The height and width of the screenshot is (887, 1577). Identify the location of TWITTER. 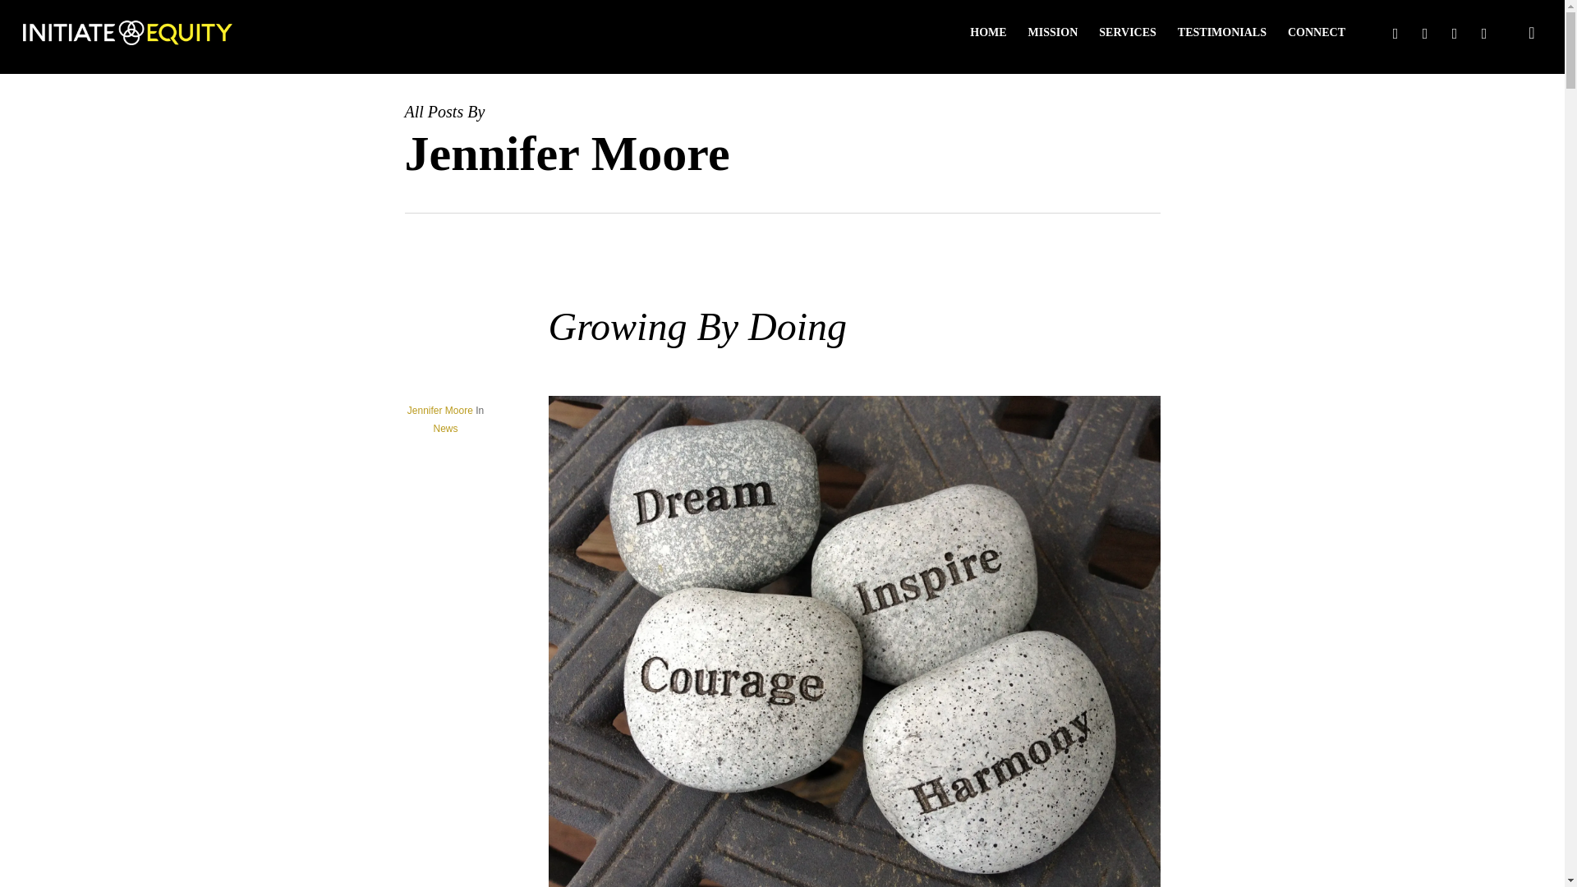
(1395, 33).